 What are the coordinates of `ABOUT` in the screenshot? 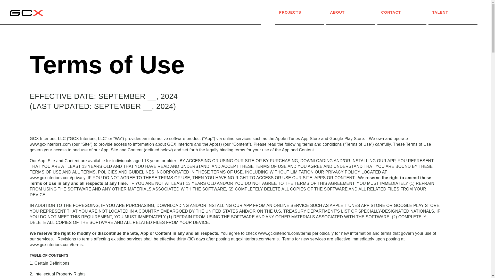 It's located at (354, 13).